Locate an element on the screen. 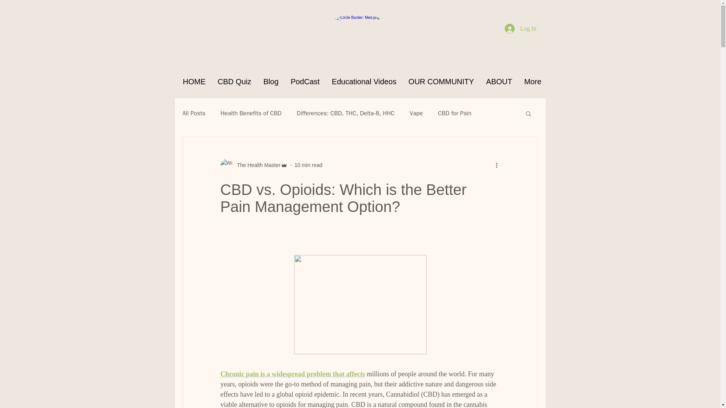  All Posts is located at coordinates (194, 113).